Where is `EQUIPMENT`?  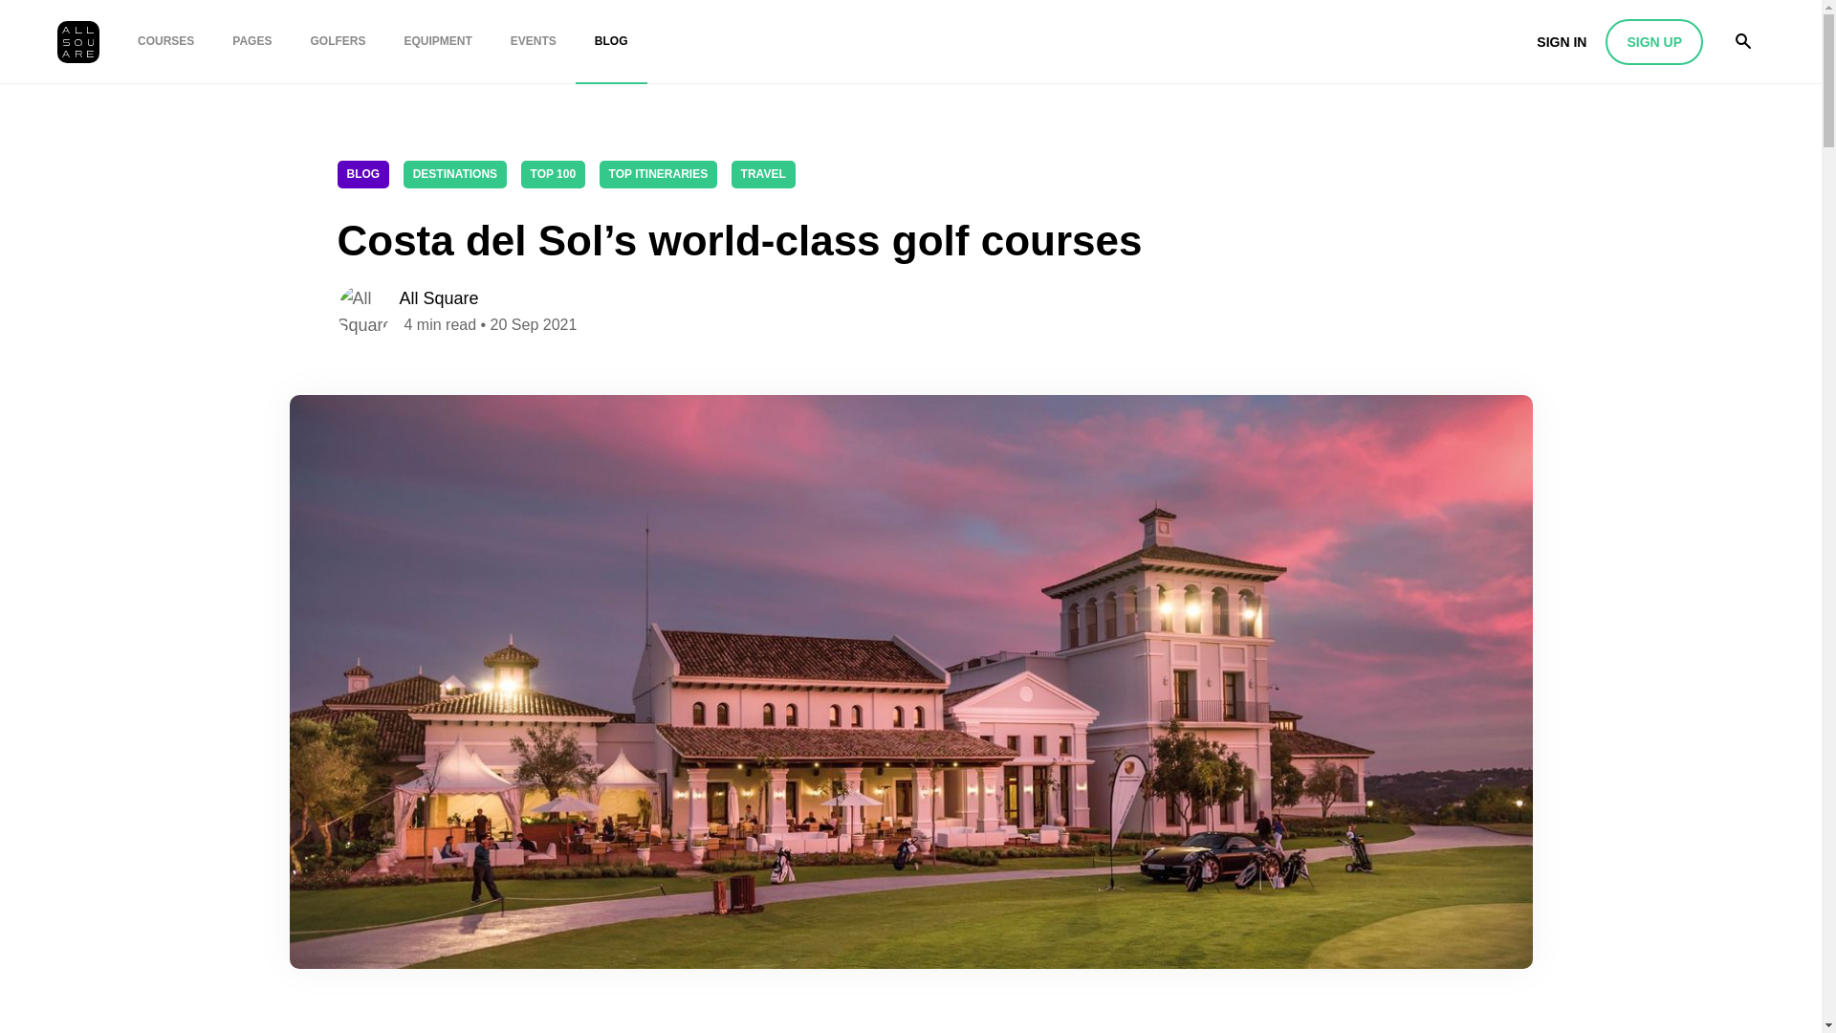
EQUIPMENT is located at coordinates (436, 42).